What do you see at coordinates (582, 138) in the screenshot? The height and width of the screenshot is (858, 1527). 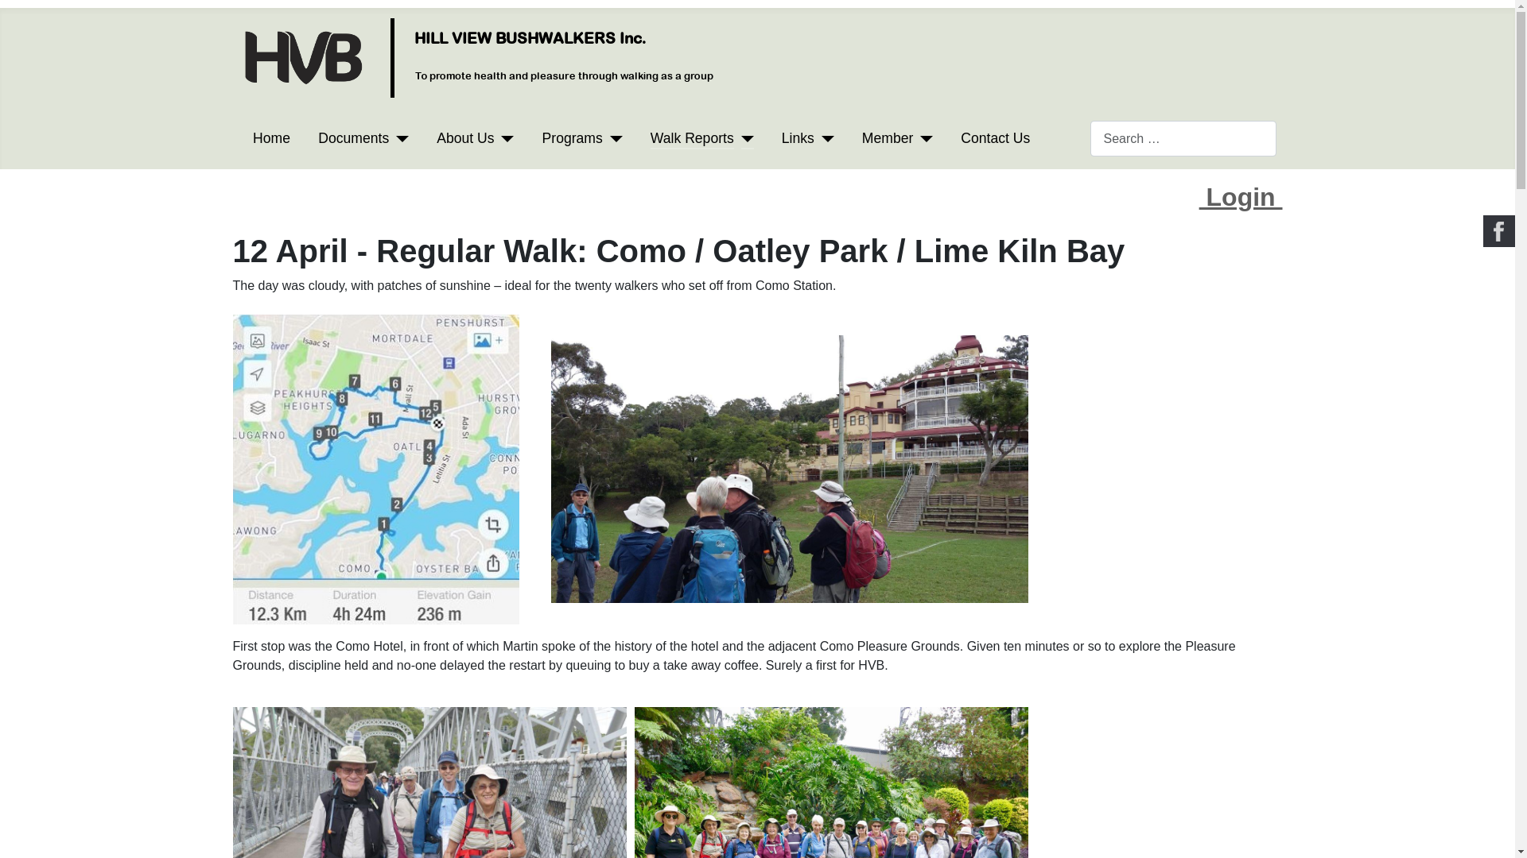 I see `Programs` at bounding box center [582, 138].